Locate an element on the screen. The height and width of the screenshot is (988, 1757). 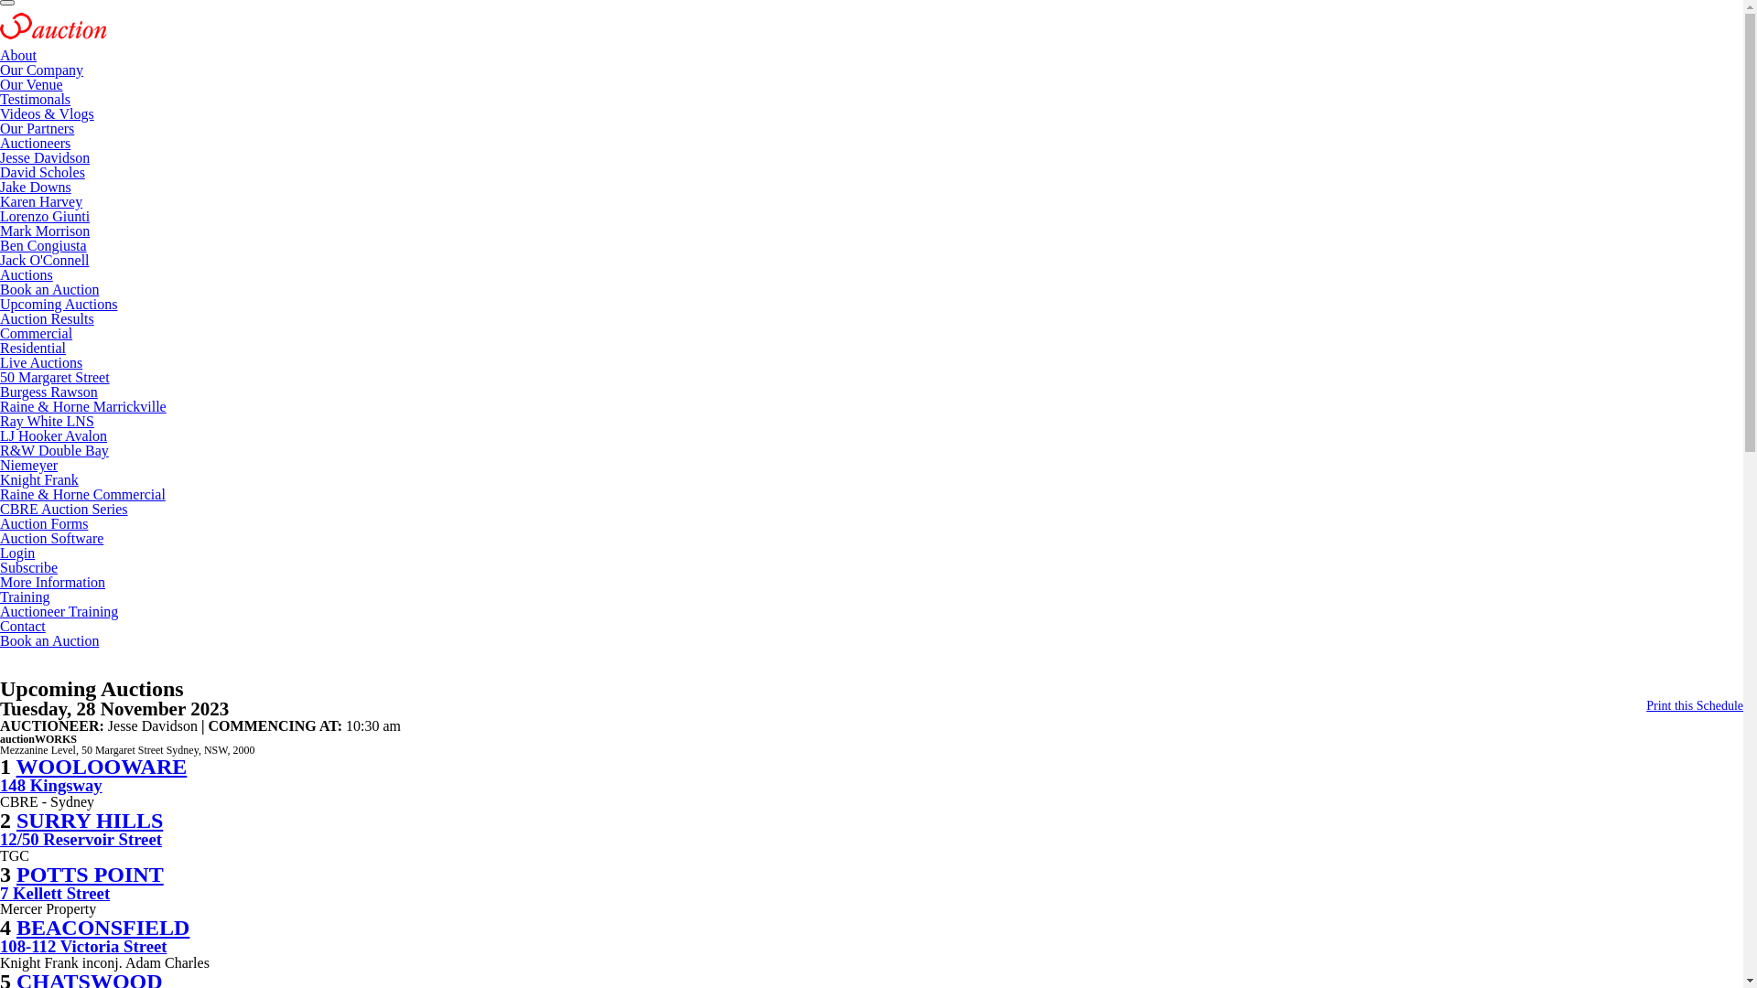
108-112 Victoria Street is located at coordinates (83, 946).